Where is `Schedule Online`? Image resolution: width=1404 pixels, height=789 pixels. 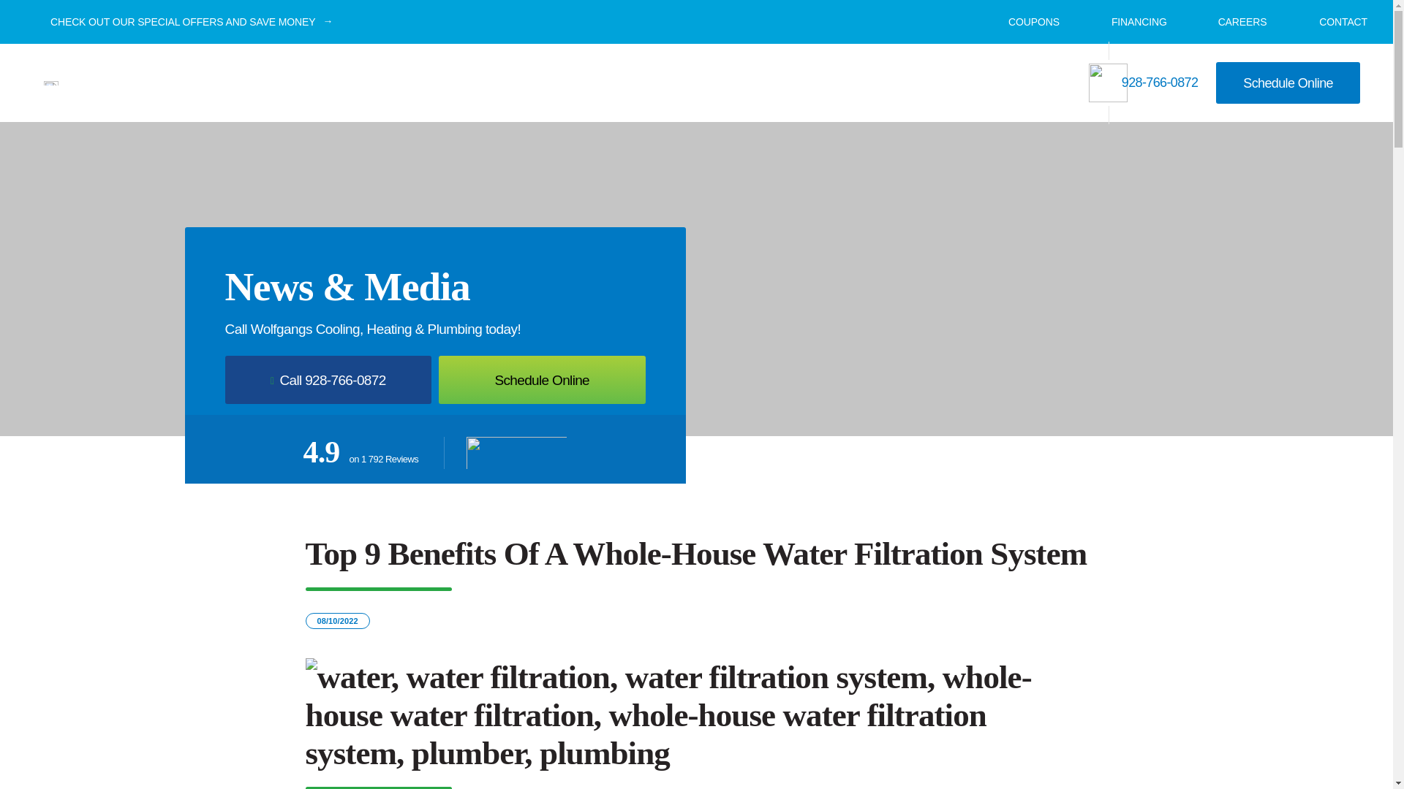
Schedule Online is located at coordinates (541, 380).